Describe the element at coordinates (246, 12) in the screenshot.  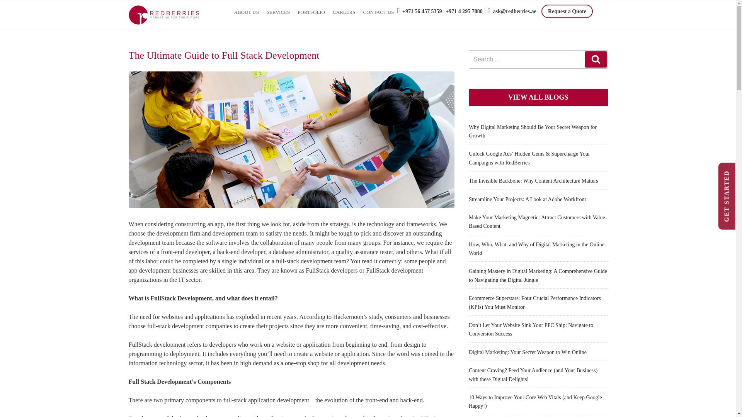
I see `ABOUT US` at that location.